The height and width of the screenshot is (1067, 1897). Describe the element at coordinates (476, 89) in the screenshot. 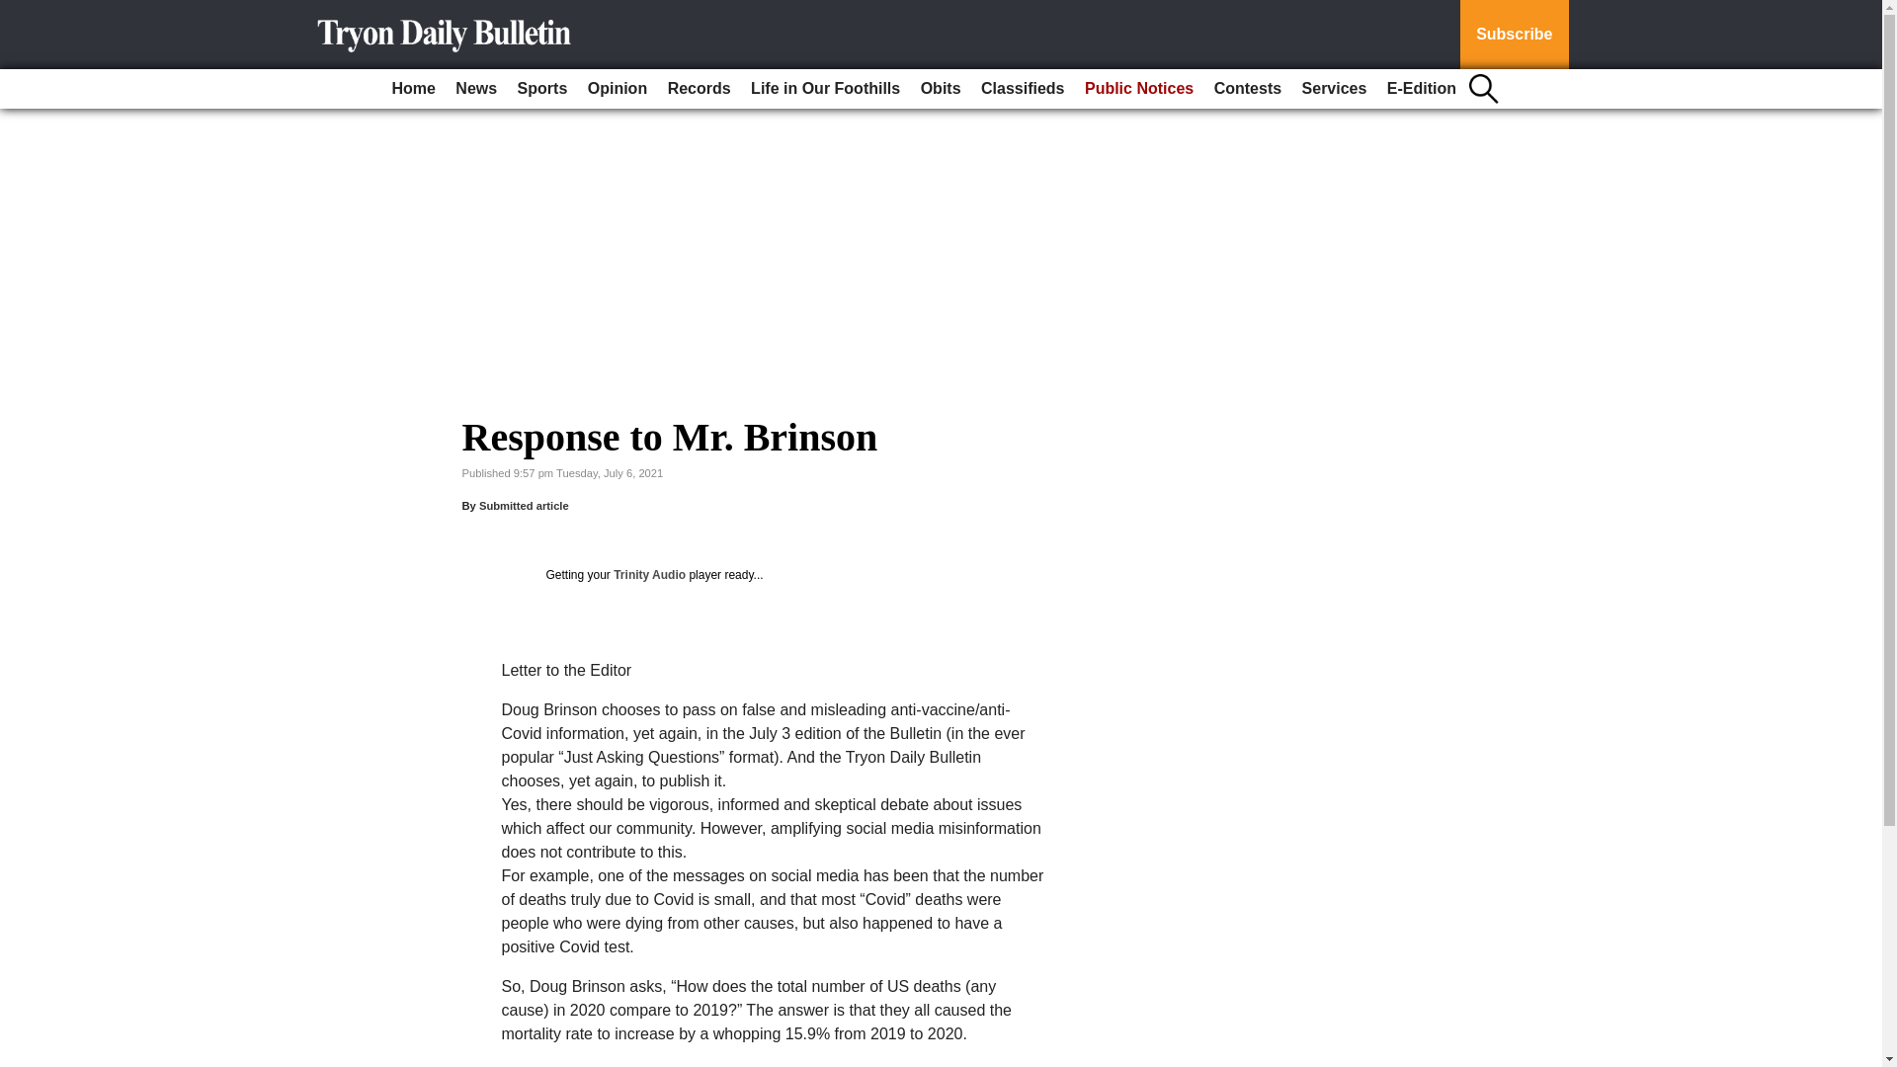

I see `News` at that location.